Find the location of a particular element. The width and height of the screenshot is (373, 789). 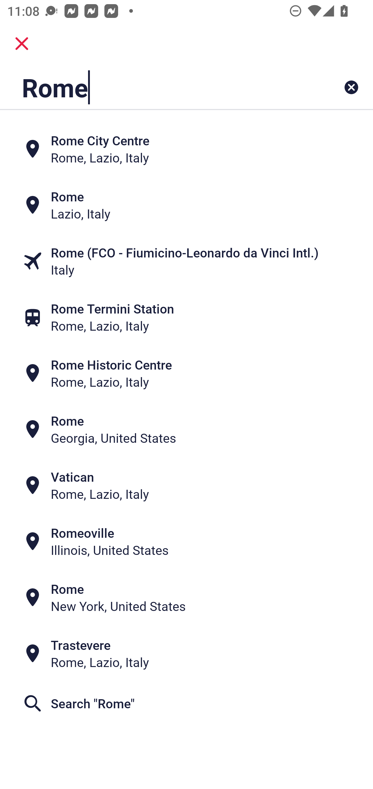

Rome Lazio, Italy is located at coordinates (187, 205).